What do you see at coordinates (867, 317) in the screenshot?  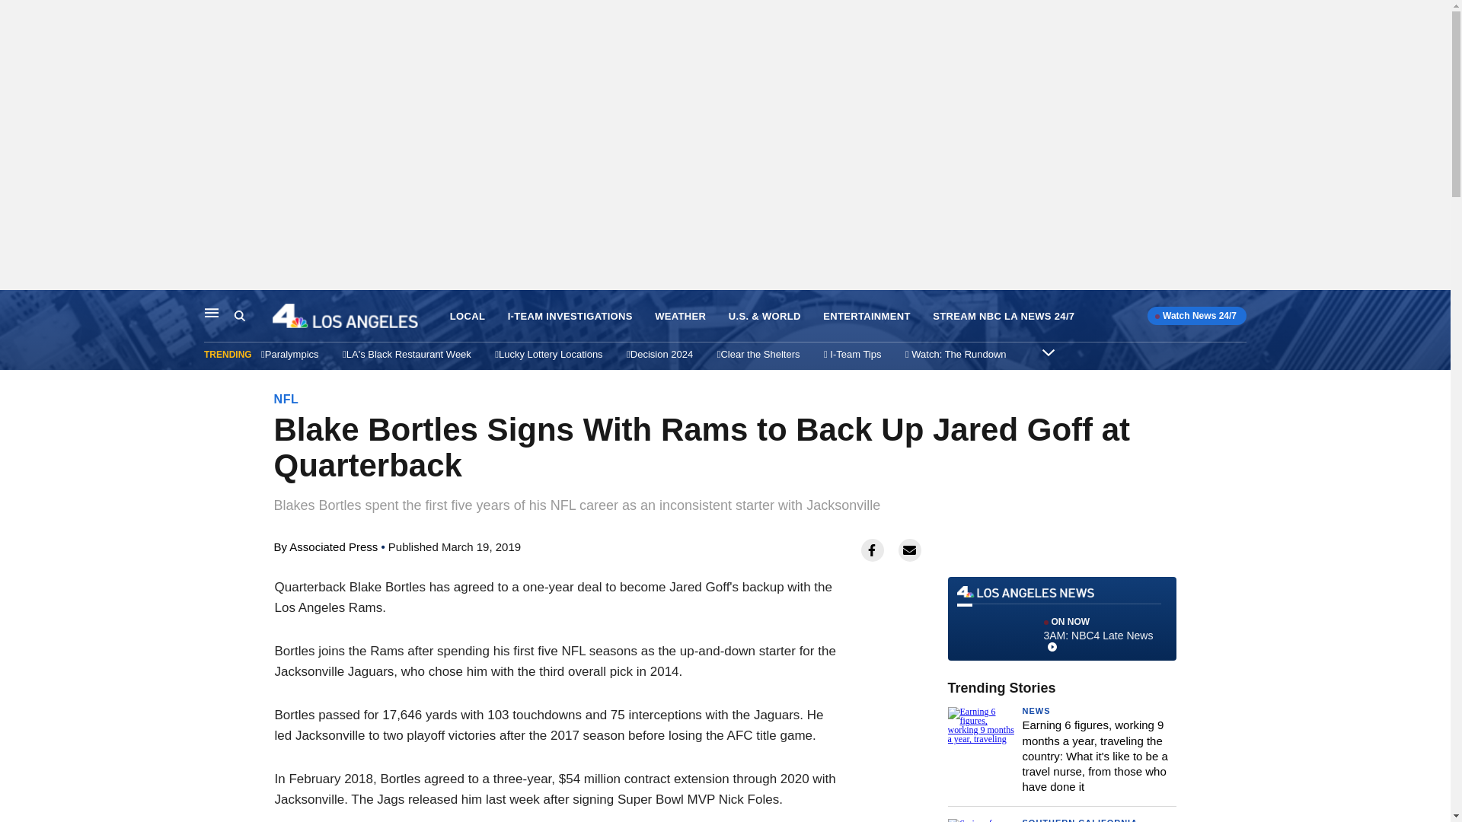 I see `ENTERTAINMENT` at bounding box center [867, 317].